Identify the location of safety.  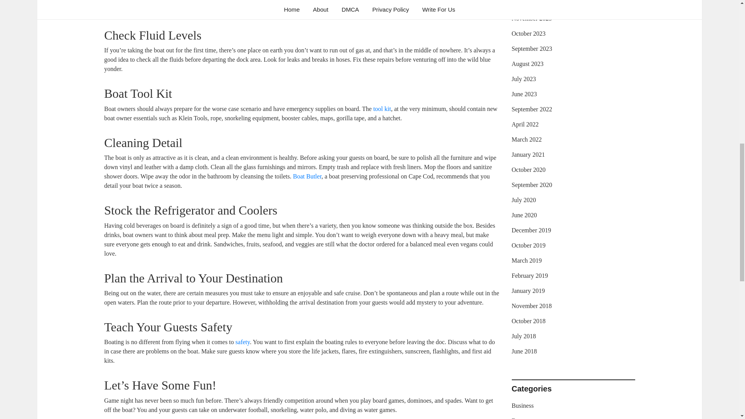
(242, 341).